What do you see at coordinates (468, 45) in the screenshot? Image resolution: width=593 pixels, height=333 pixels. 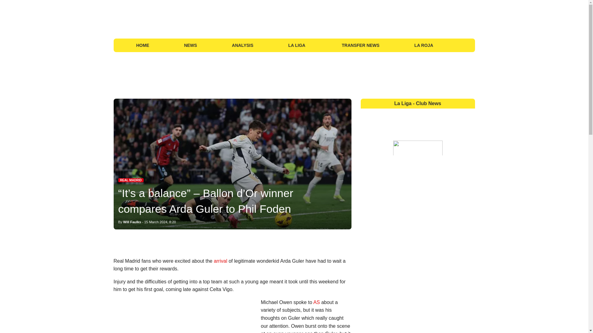 I see `Search` at bounding box center [468, 45].